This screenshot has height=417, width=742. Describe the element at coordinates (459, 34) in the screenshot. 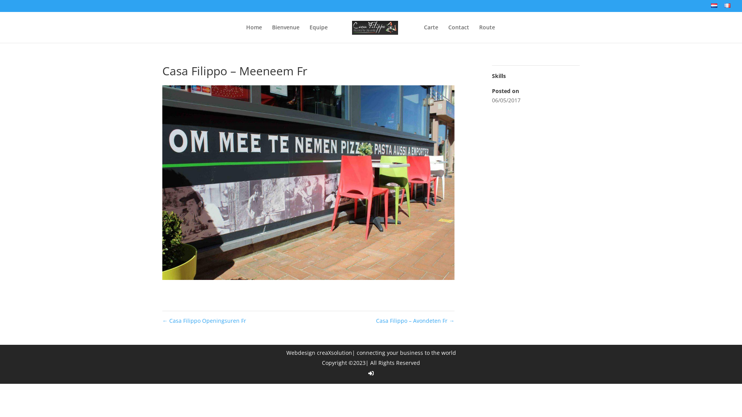

I see `Contact` at that location.